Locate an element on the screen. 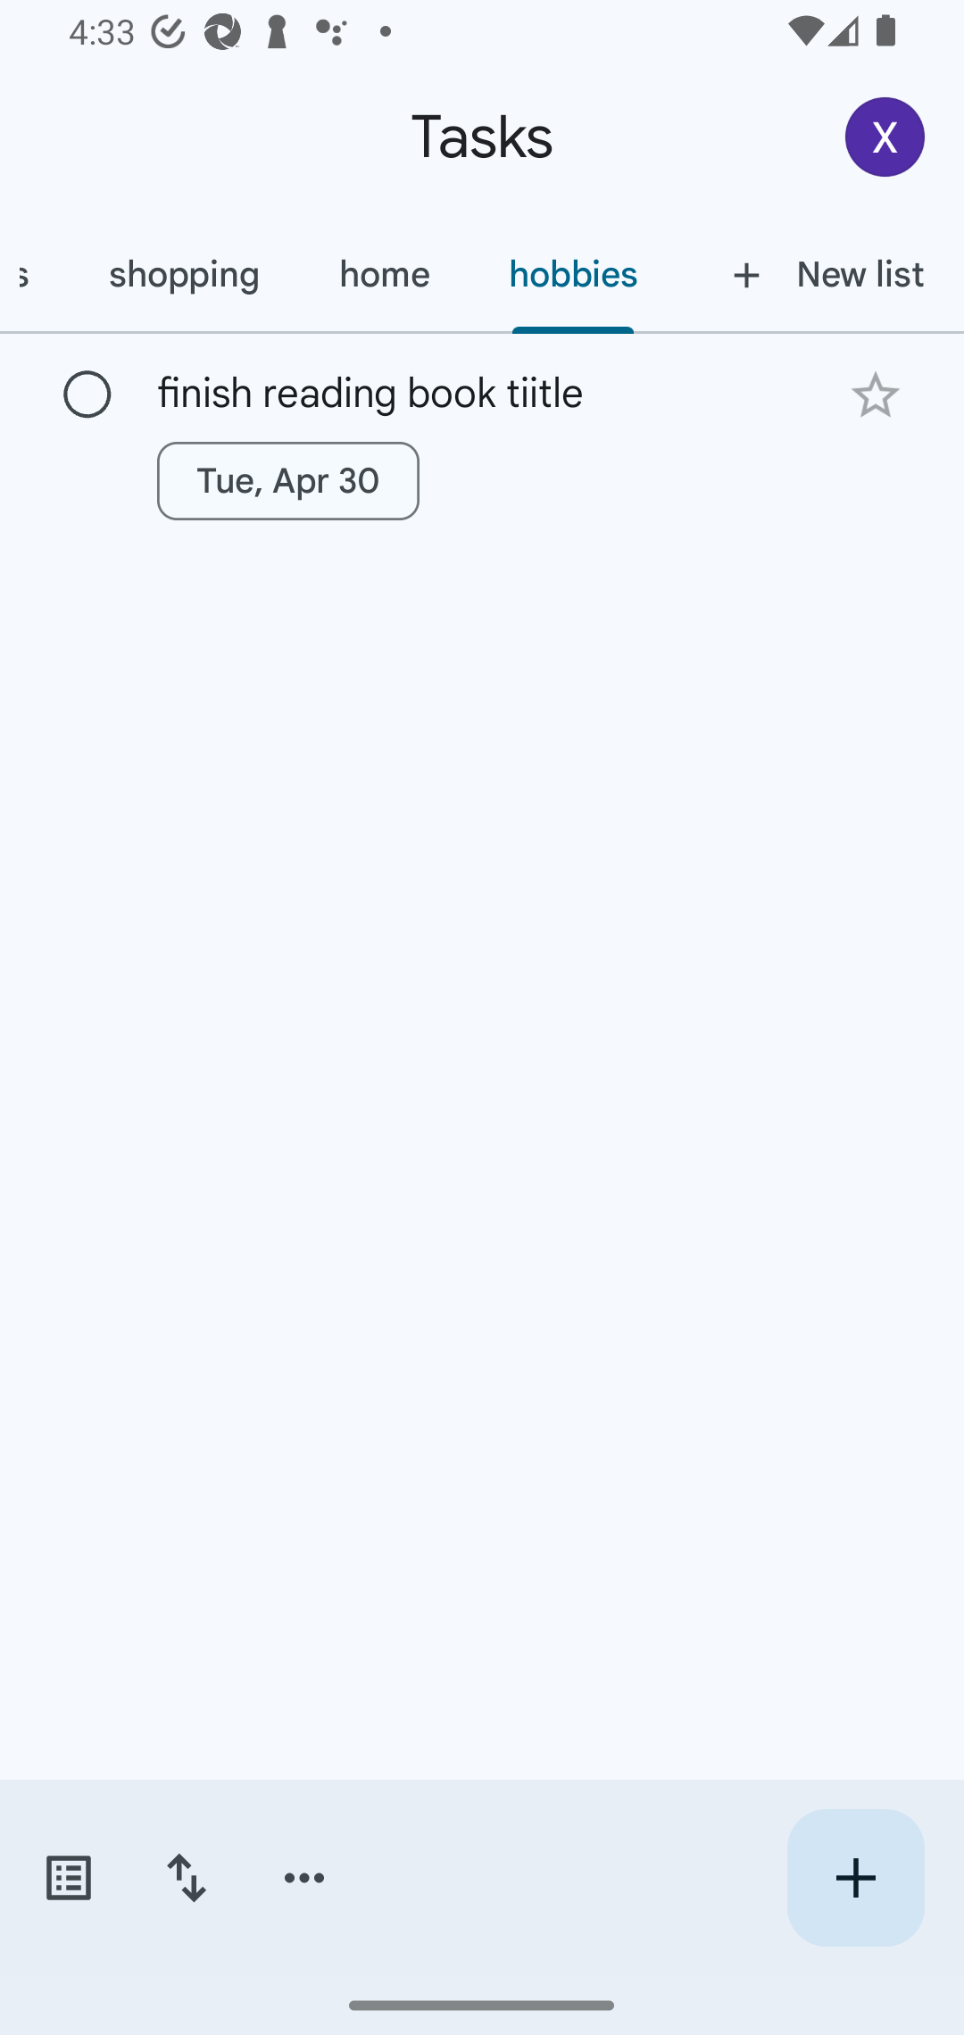 Image resolution: width=964 pixels, height=2035 pixels. Add star is located at coordinates (875, 395).